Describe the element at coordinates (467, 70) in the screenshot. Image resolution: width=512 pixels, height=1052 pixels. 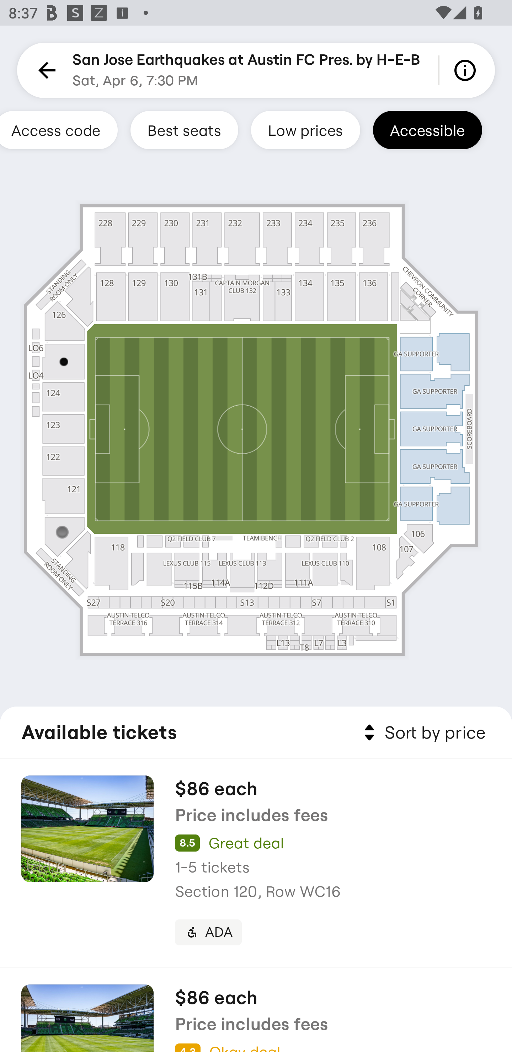
I see `Info` at that location.